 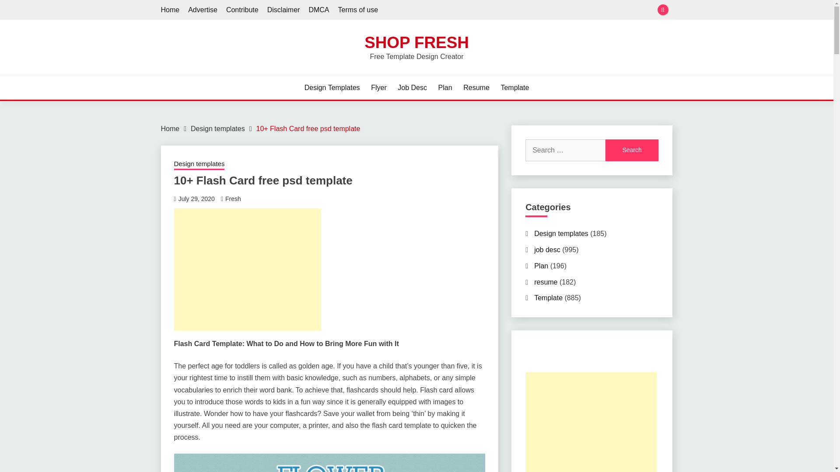 I want to click on SHOP FRESH, so click(x=416, y=42).